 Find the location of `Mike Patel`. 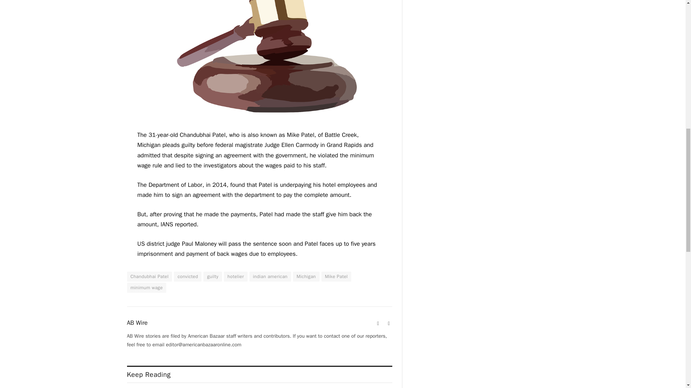

Mike Patel is located at coordinates (336, 277).